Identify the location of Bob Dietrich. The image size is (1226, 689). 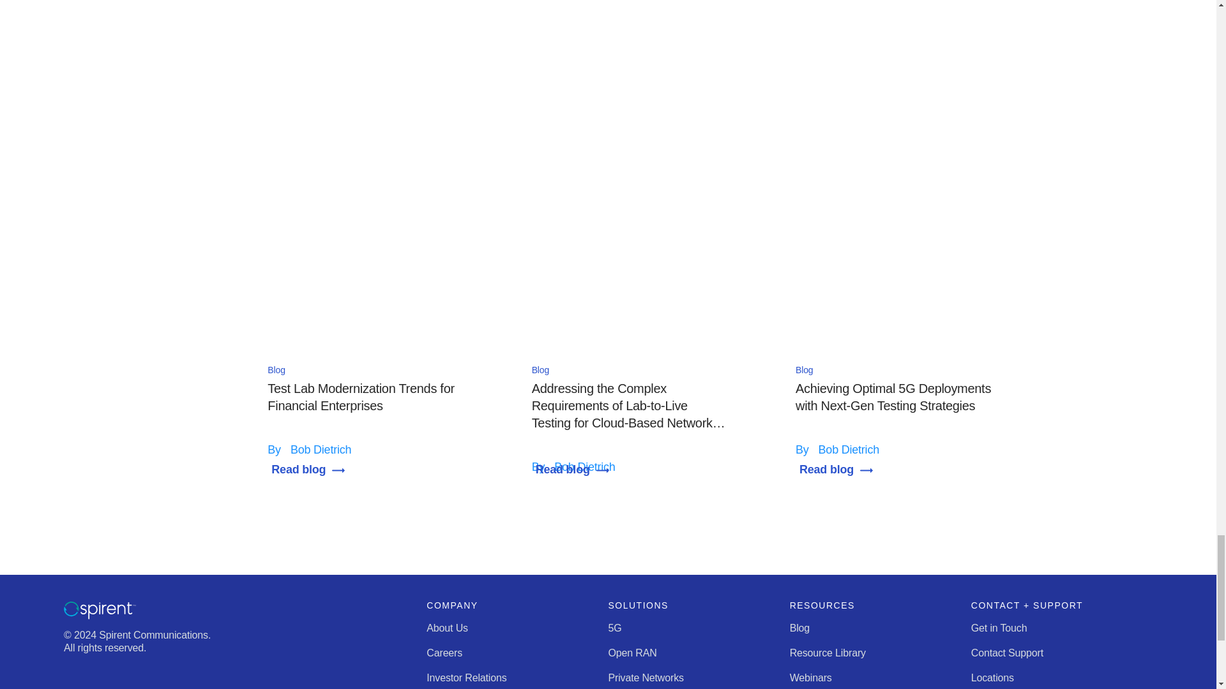
(321, 449).